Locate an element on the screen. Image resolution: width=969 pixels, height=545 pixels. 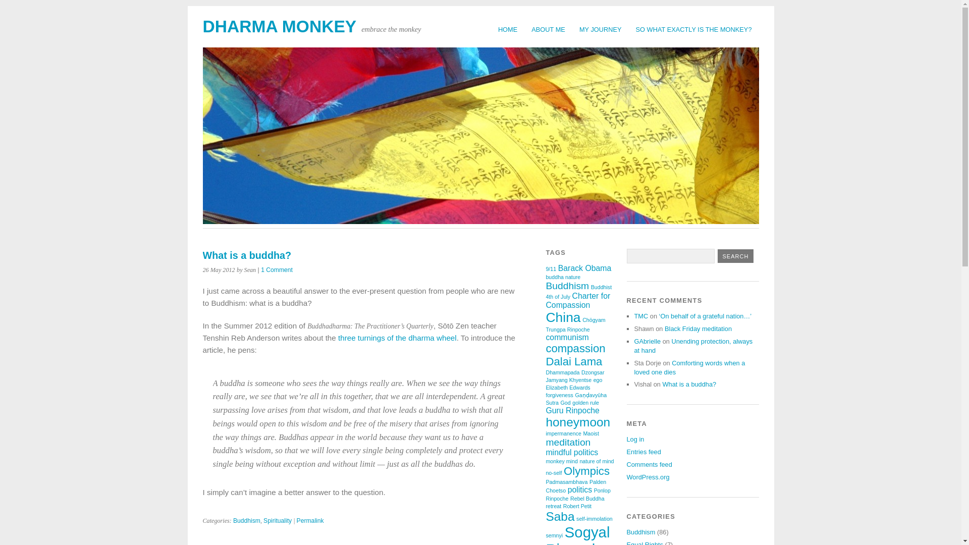
DHARMA MONKEY is located at coordinates (280, 26).